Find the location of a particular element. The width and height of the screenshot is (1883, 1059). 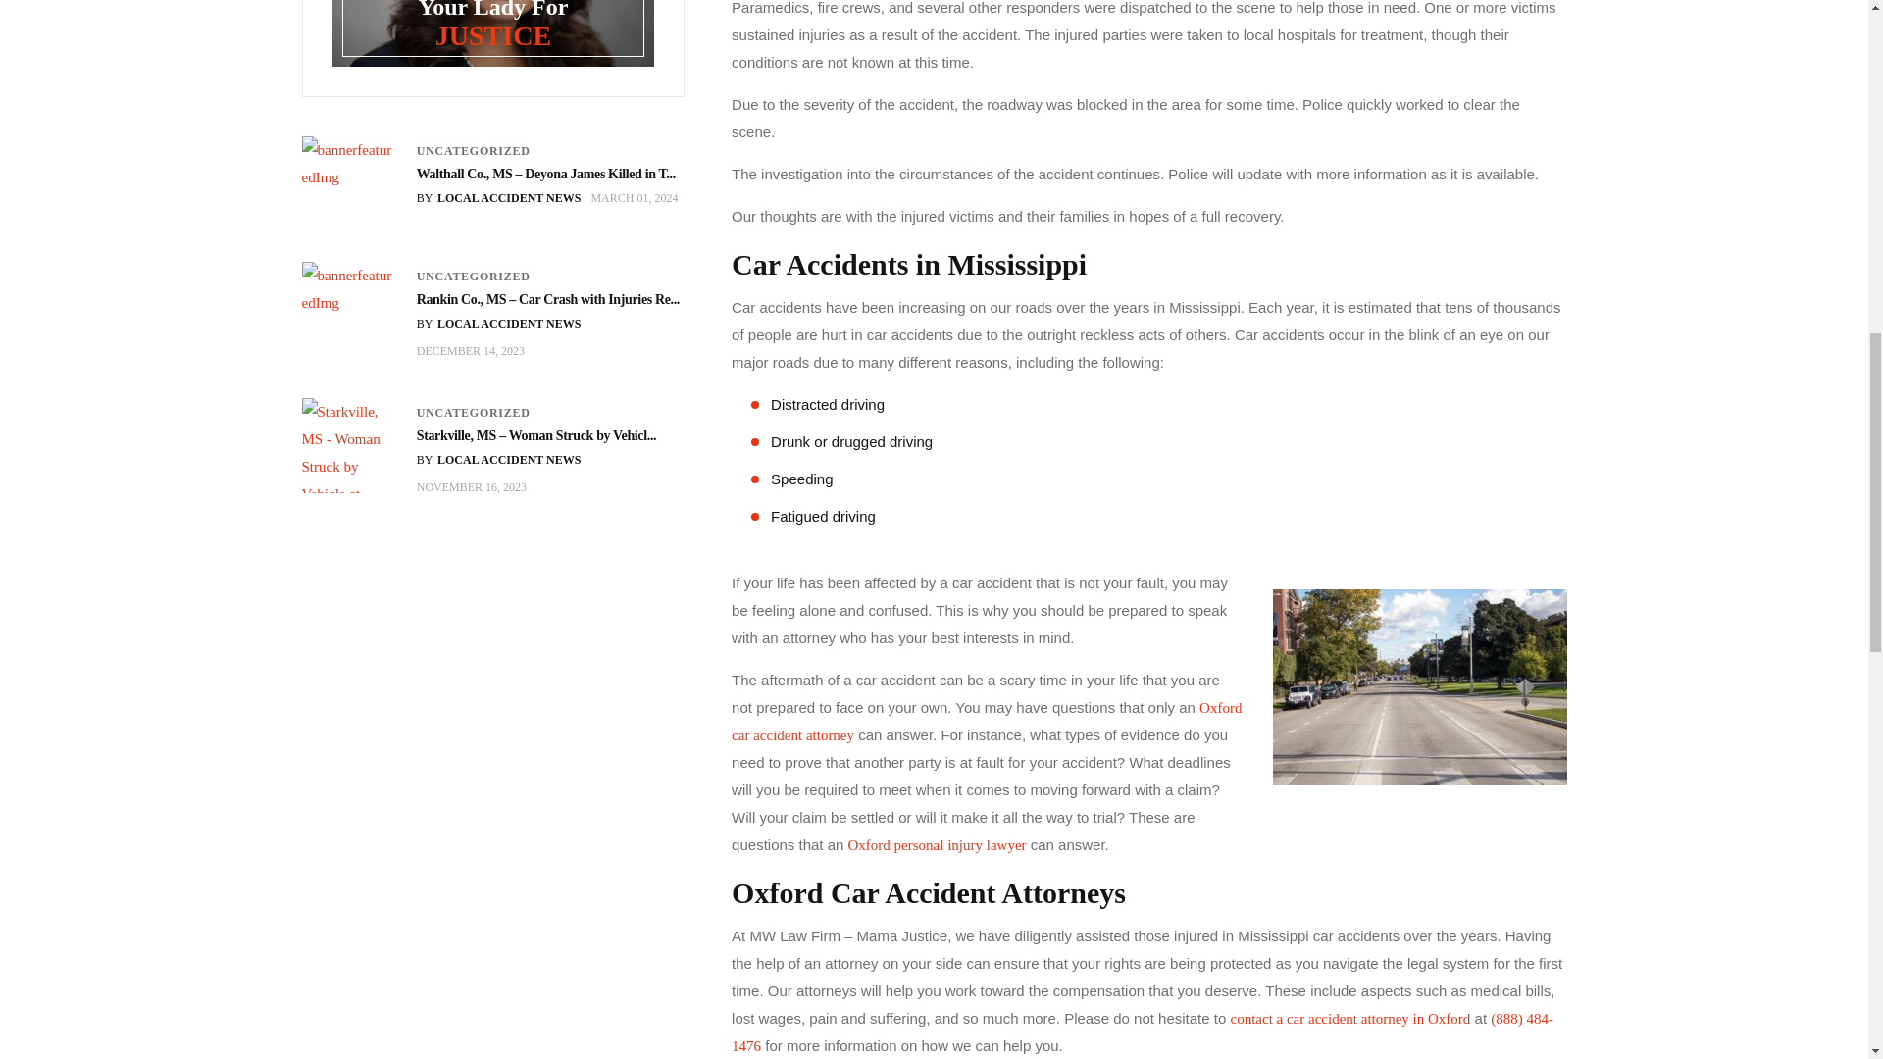

BY LOCAL ACCIDENT NEWS is located at coordinates (498, 198).